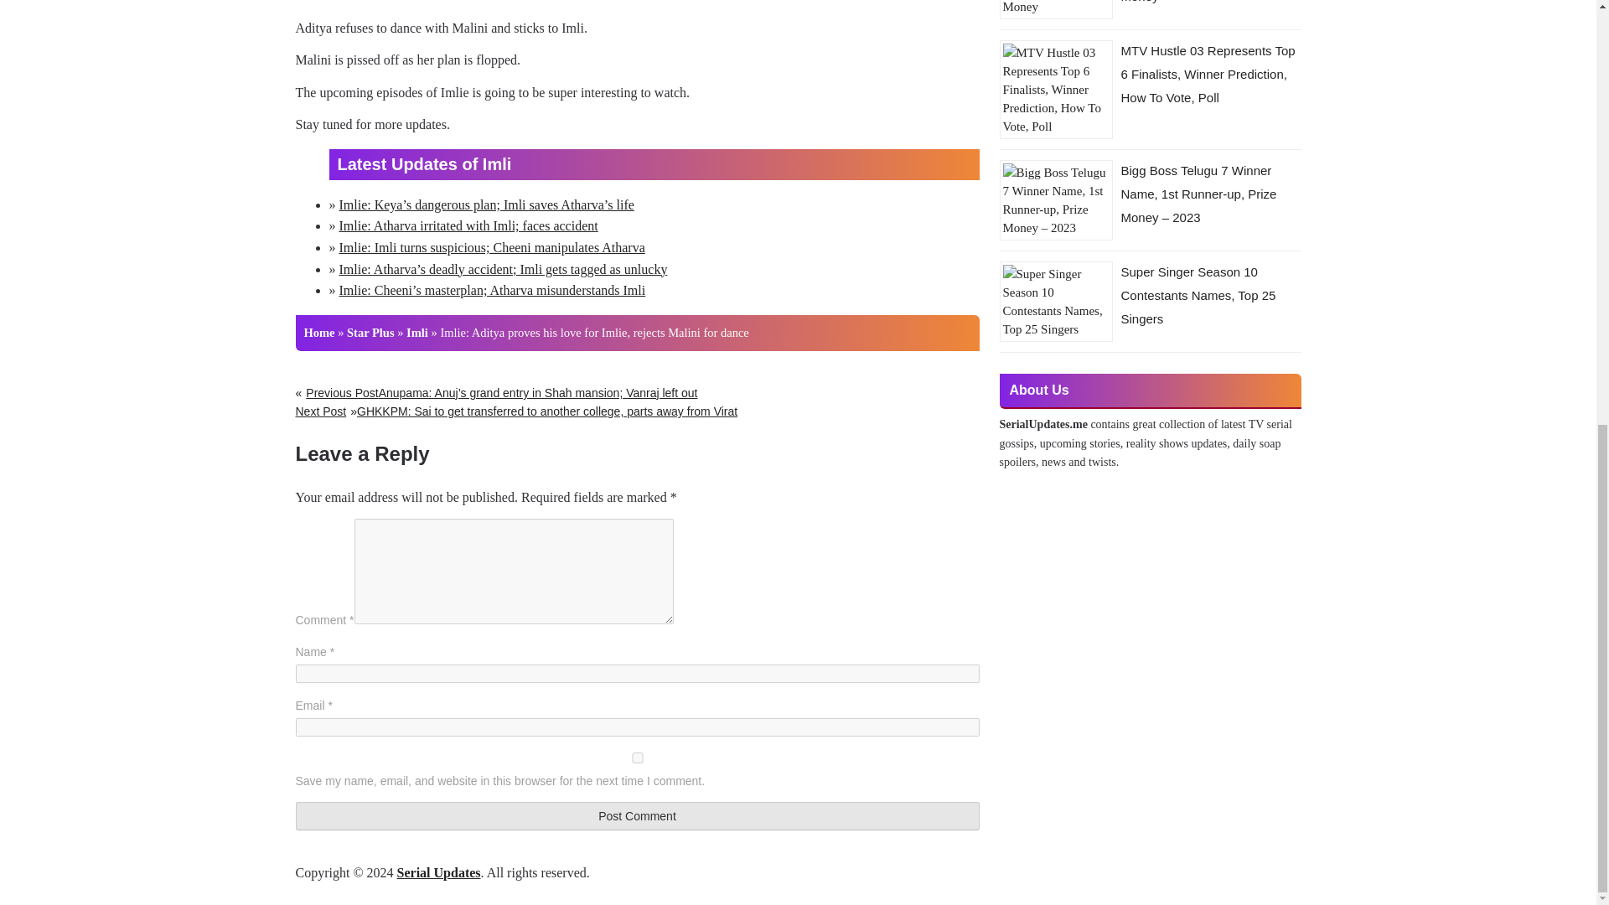 The height and width of the screenshot is (905, 1609). Describe the element at coordinates (636, 711) in the screenshot. I see `Advertisement` at that location.